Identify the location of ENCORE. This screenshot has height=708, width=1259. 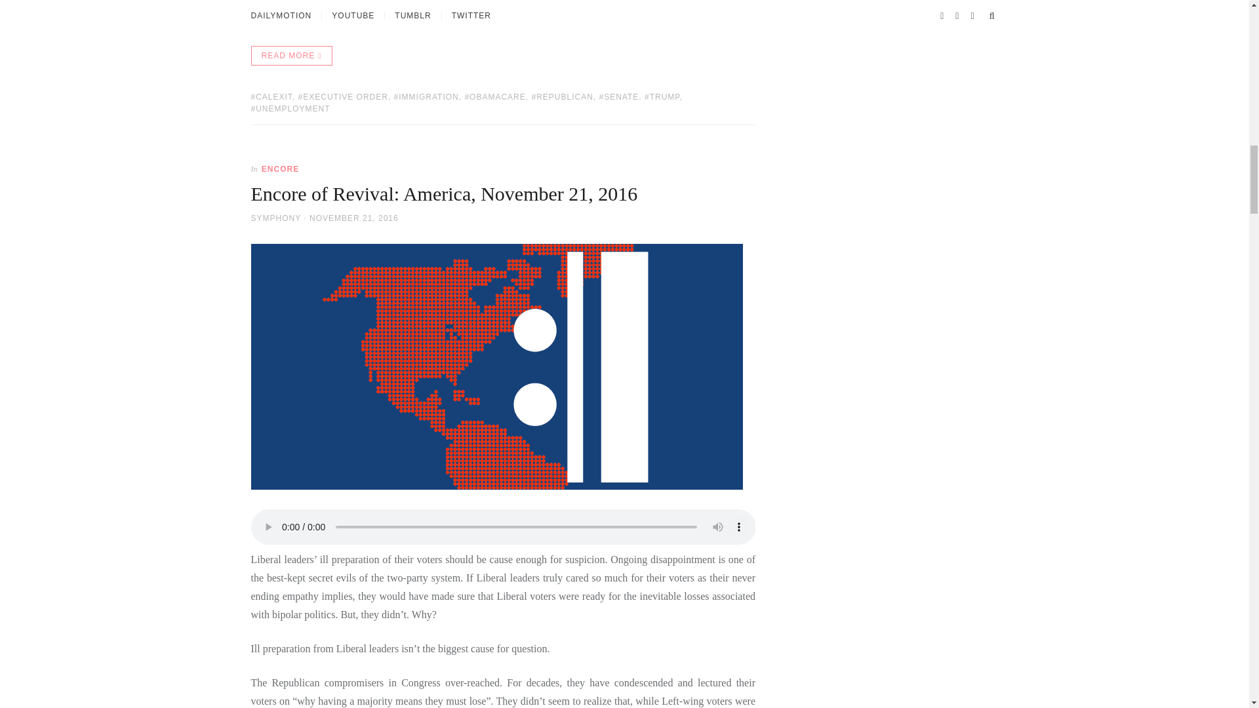
(281, 168).